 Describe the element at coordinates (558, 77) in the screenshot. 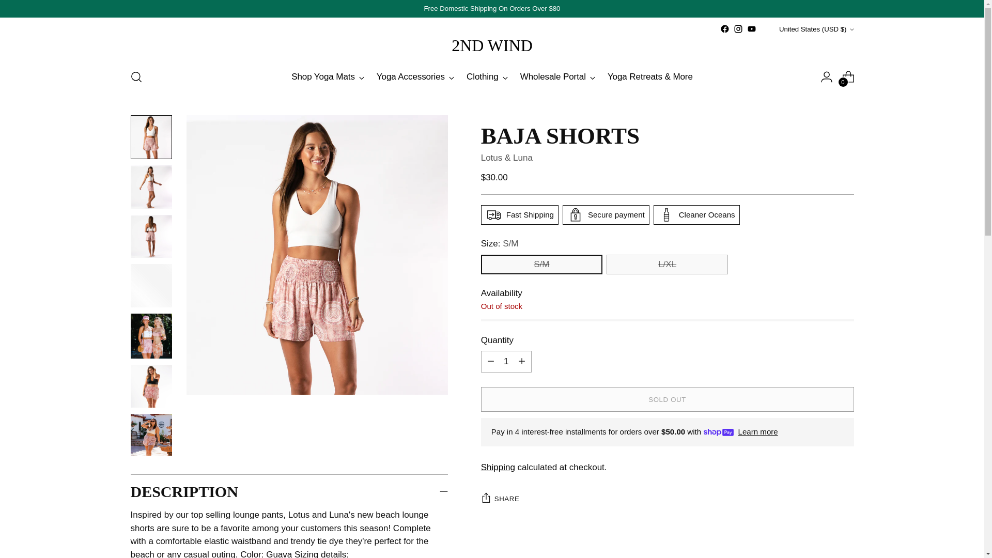

I see `Wholesale Portal` at that location.